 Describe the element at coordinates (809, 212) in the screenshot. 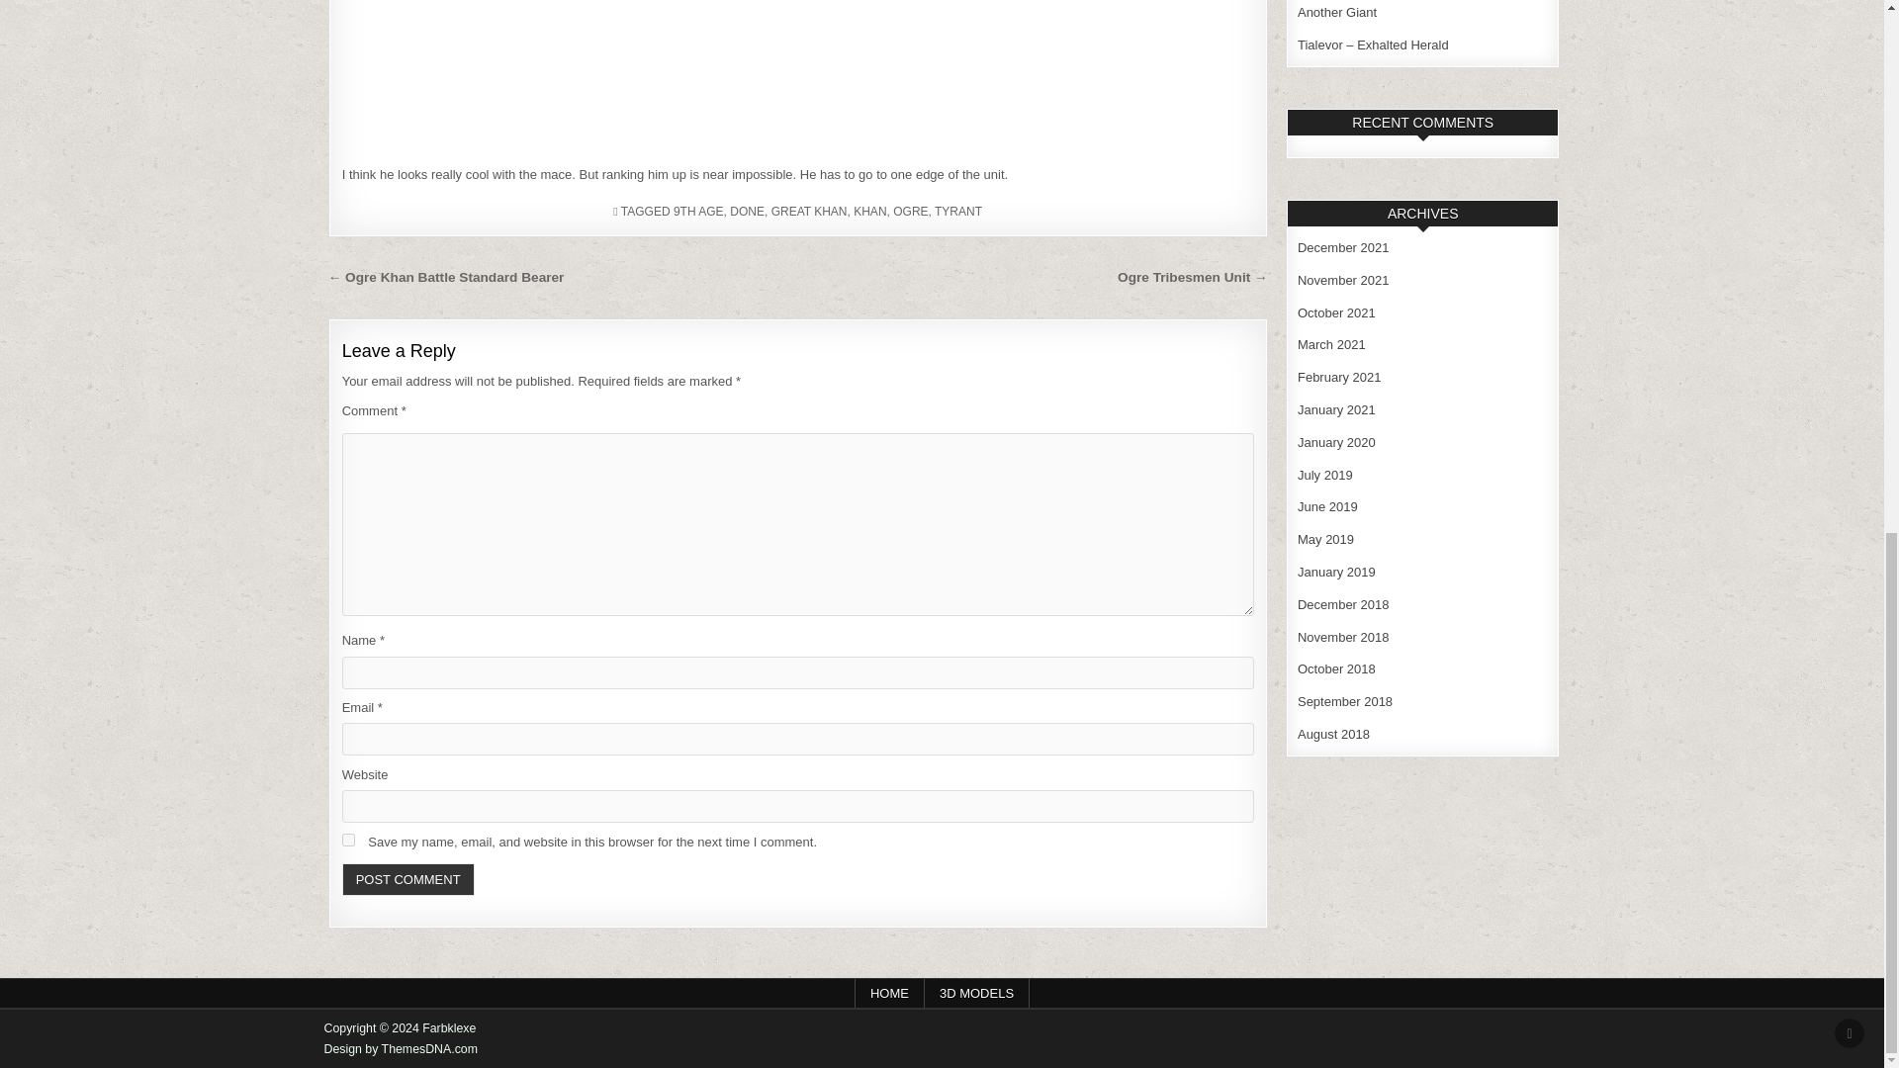

I see `GREAT KHAN` at that location.